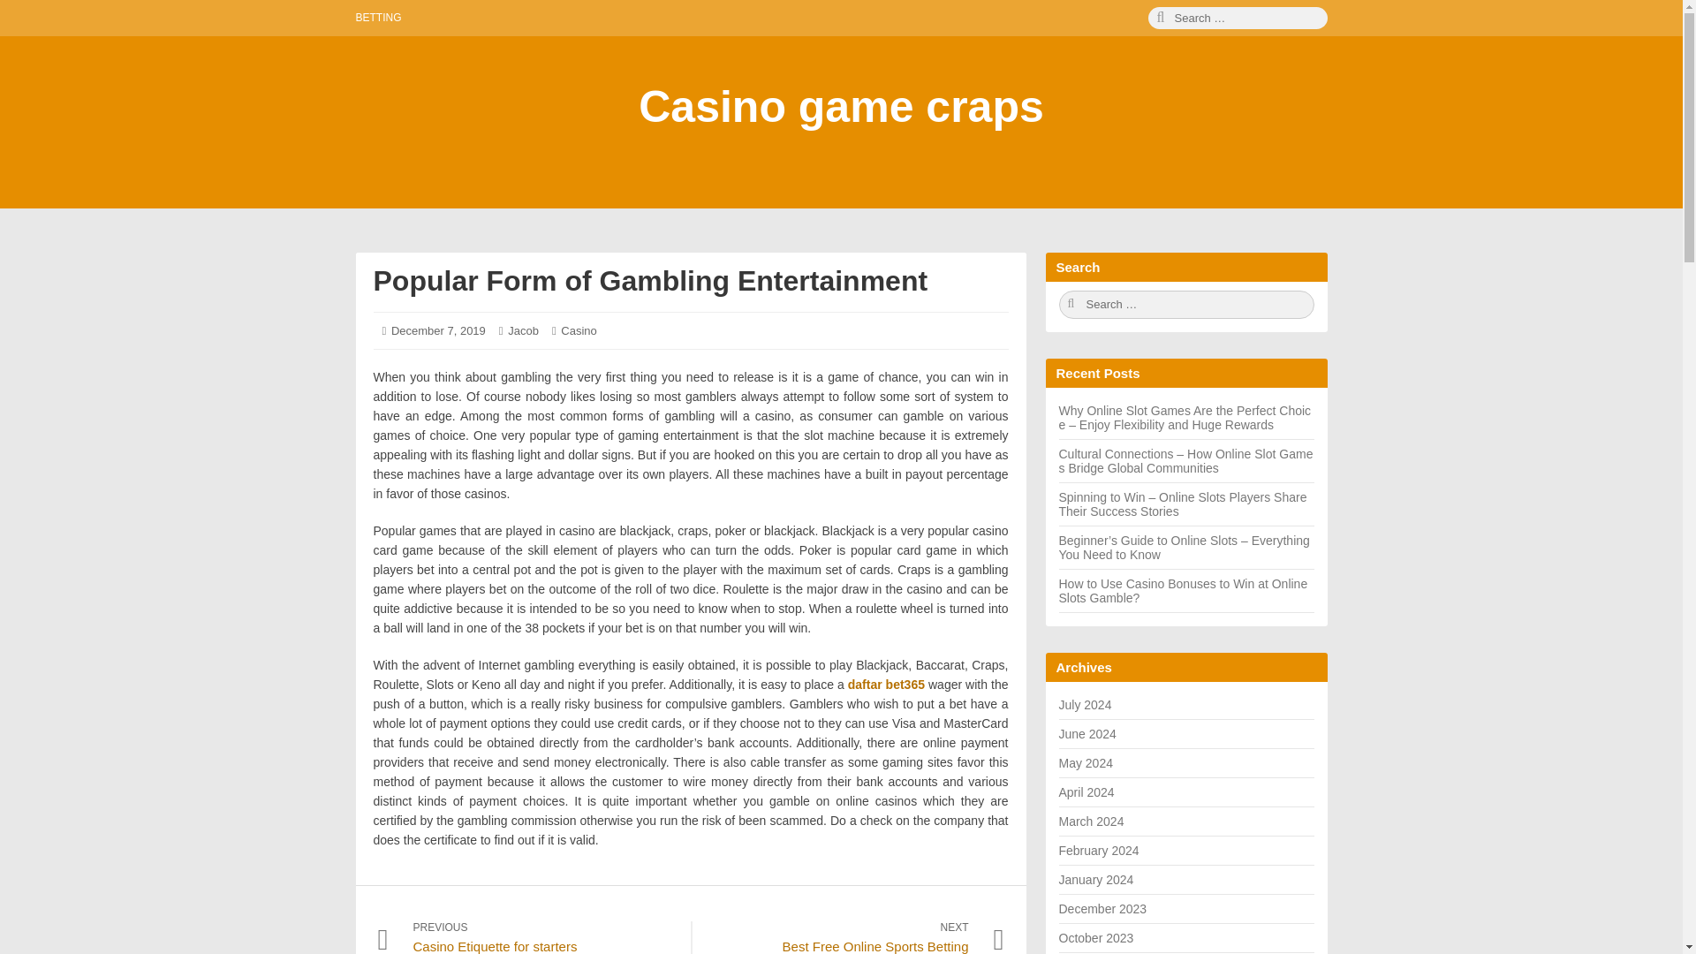 The width and height of the screenshot is (1696, 954). Describe the element at coordinates (546, 938) in the screenshot. I see `Popular Form of Gambling Entertainment` at that location.